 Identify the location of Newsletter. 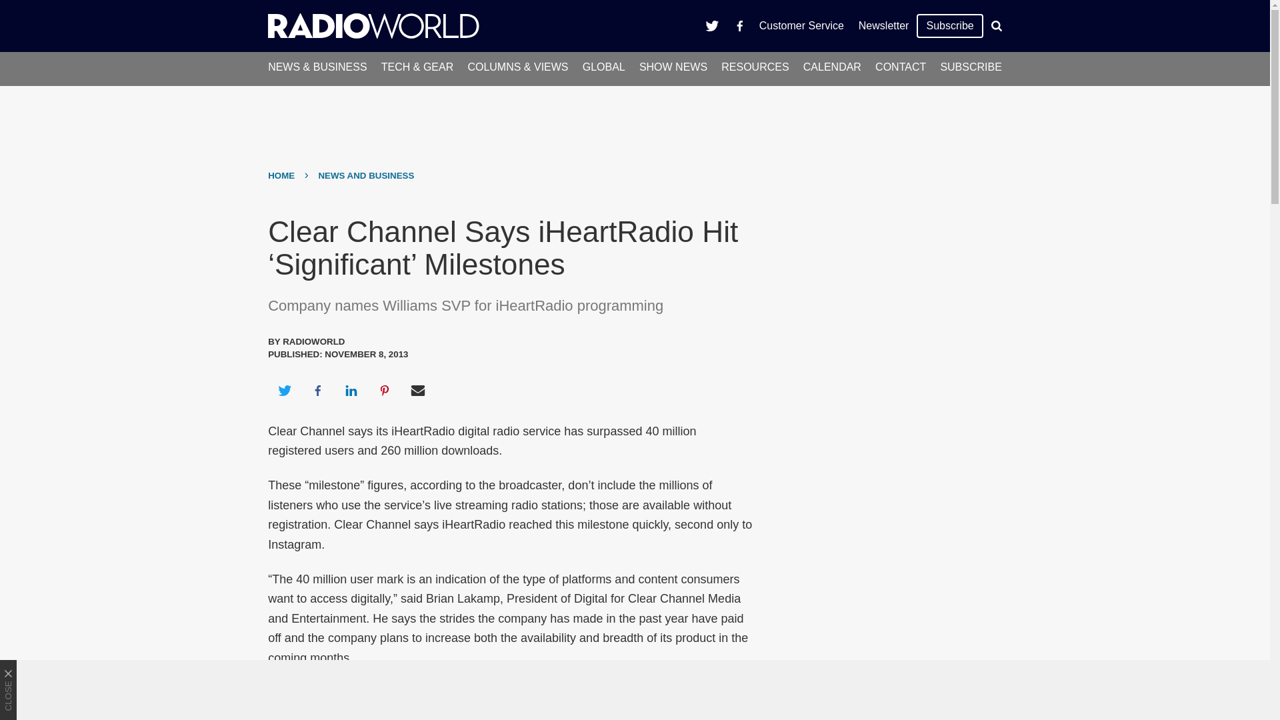
(883, 25).